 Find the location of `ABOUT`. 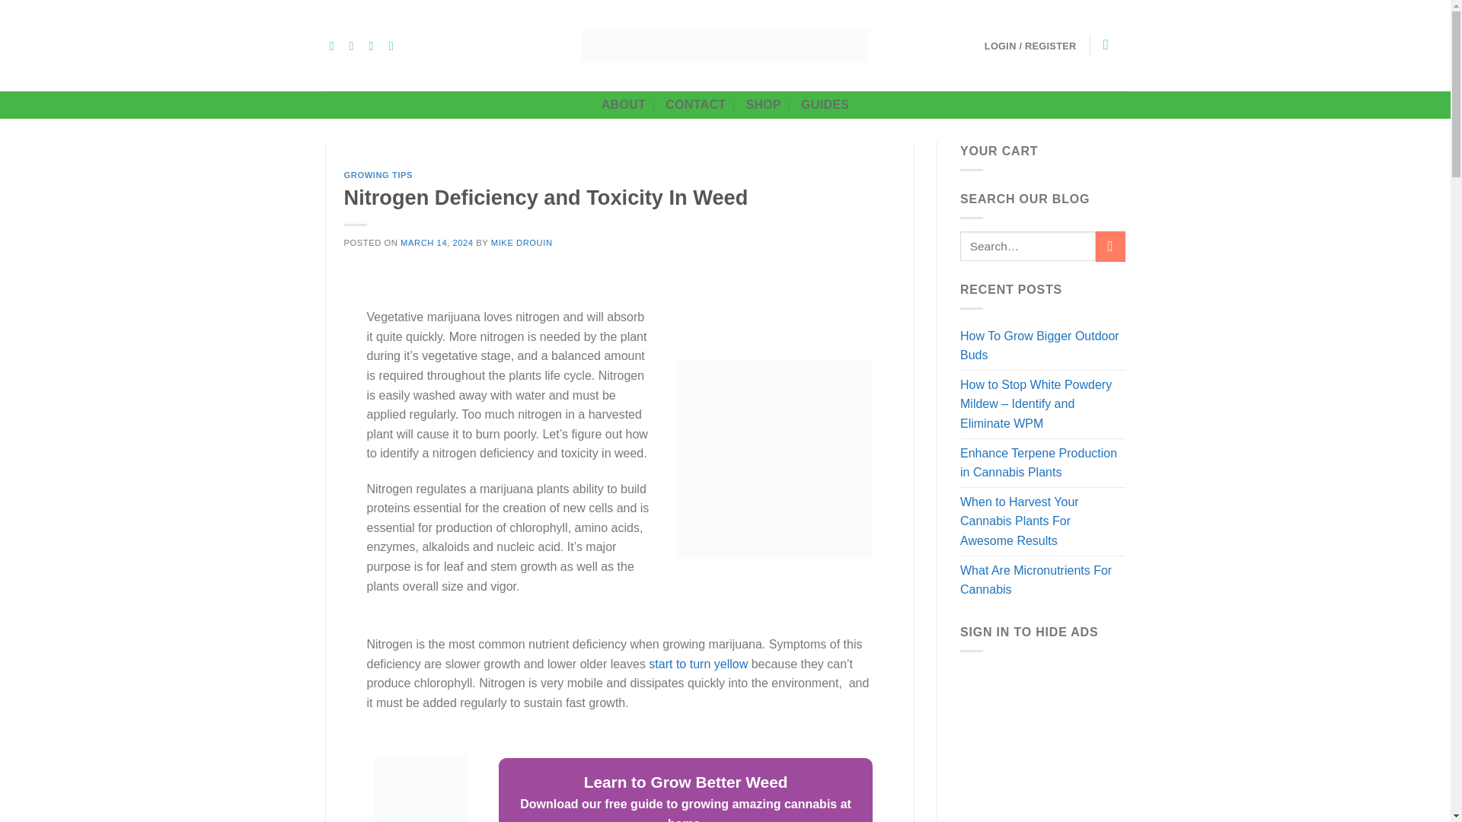

ABOUT is located at coordinates (623, 104).